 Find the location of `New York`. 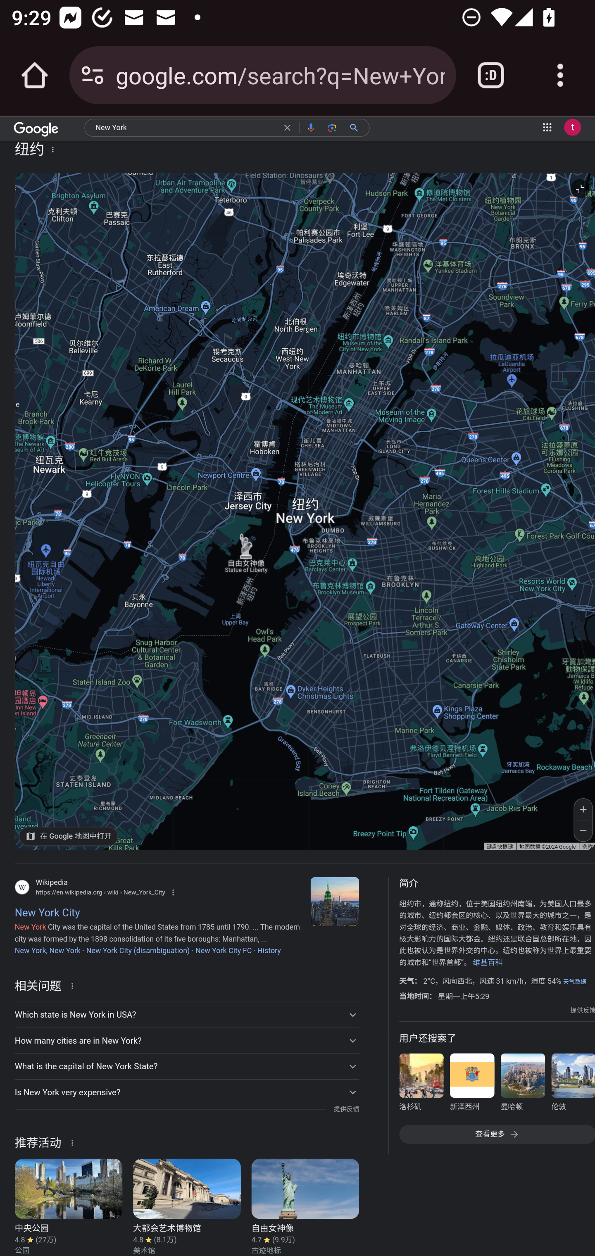

New York is located at coordinates (185, 128).